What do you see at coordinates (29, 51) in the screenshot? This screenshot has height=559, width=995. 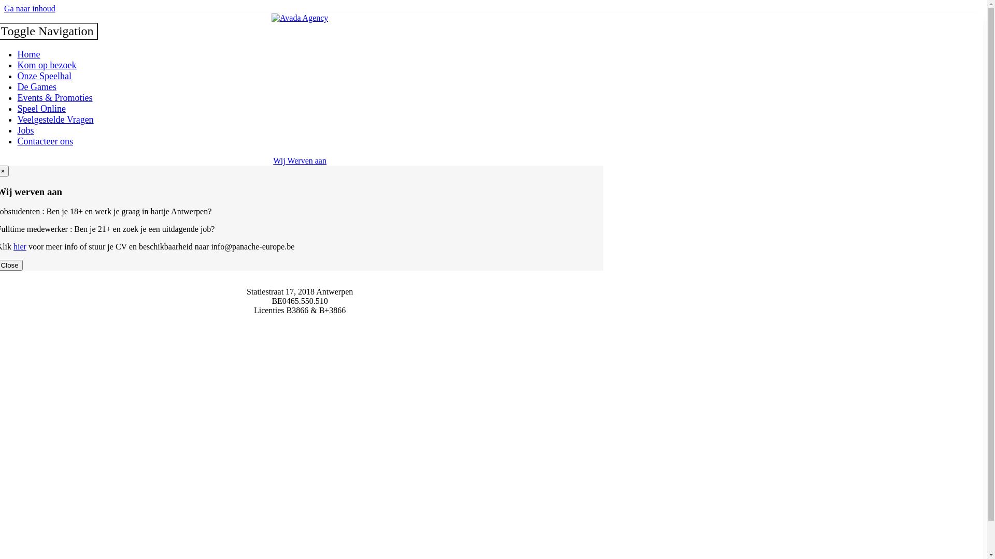 I see `Home` at bounding box center [29, 51].